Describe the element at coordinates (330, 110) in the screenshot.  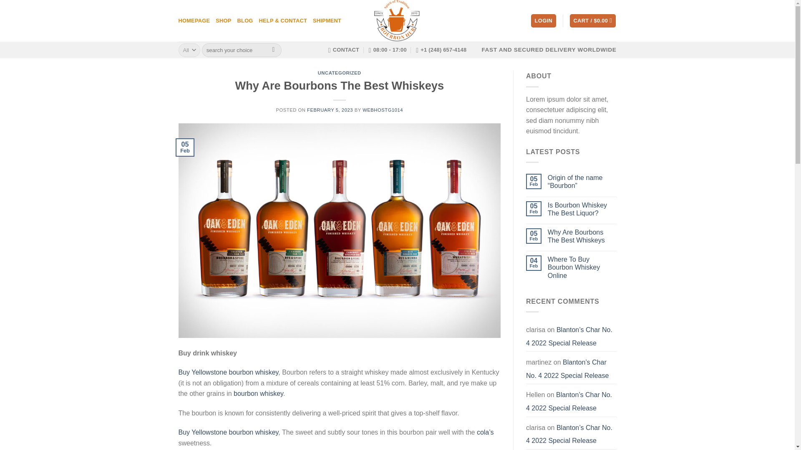
I see `FEBRUARY 5, 2023` at that location.